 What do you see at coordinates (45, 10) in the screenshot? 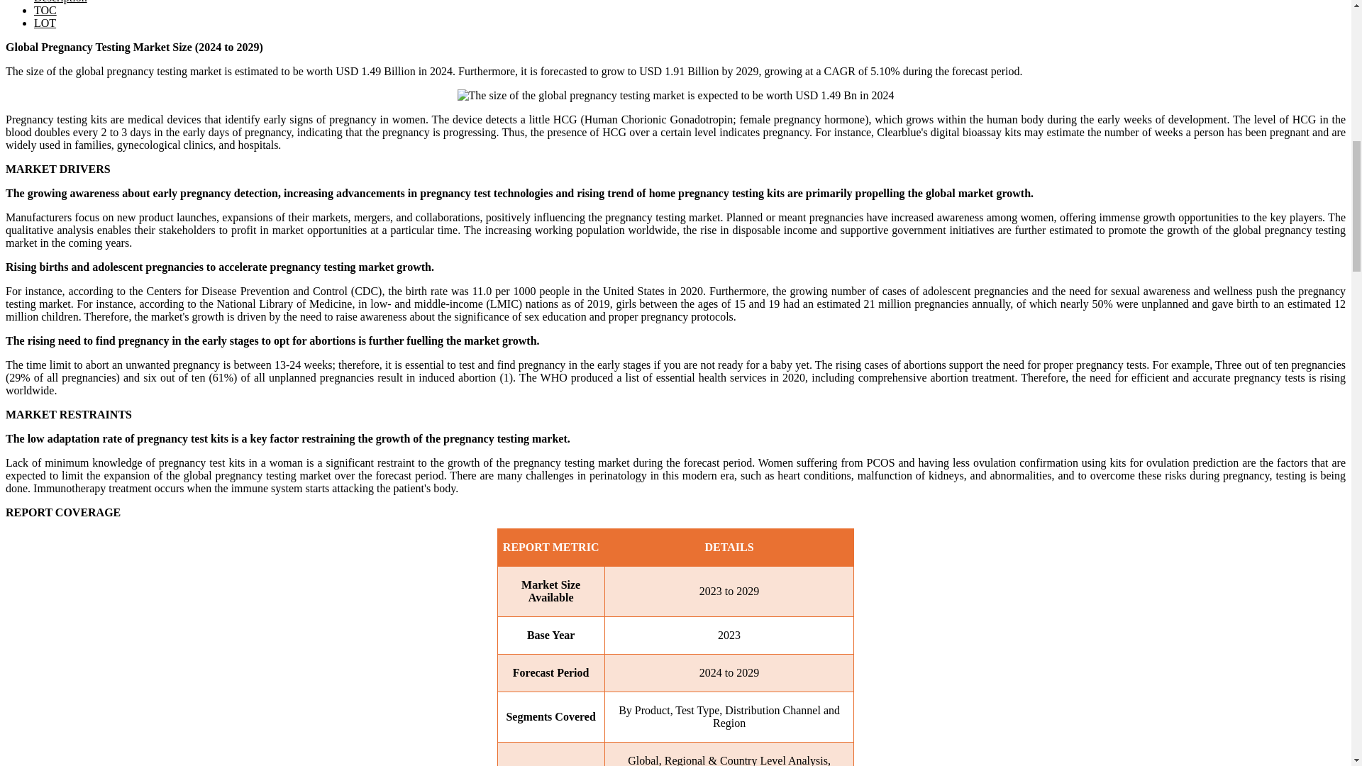
I see `TOC` at bounding box center [45, 10].